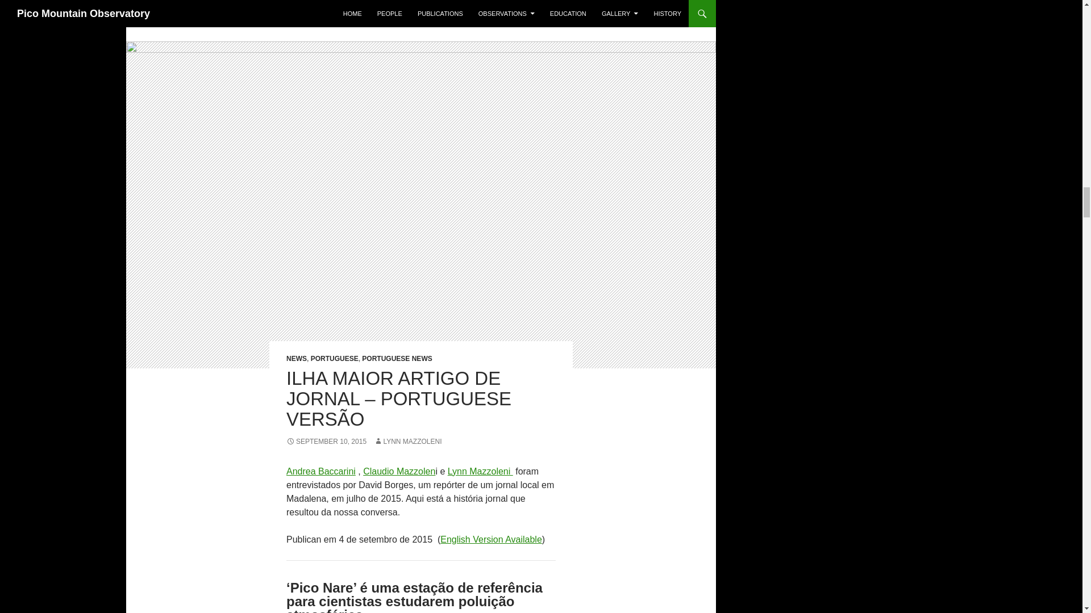 This screenshot has width=1091, height=613. Describe the element at coordinates (320, 471) in the screenshot. I see `Andrea Baccarini` at that location.